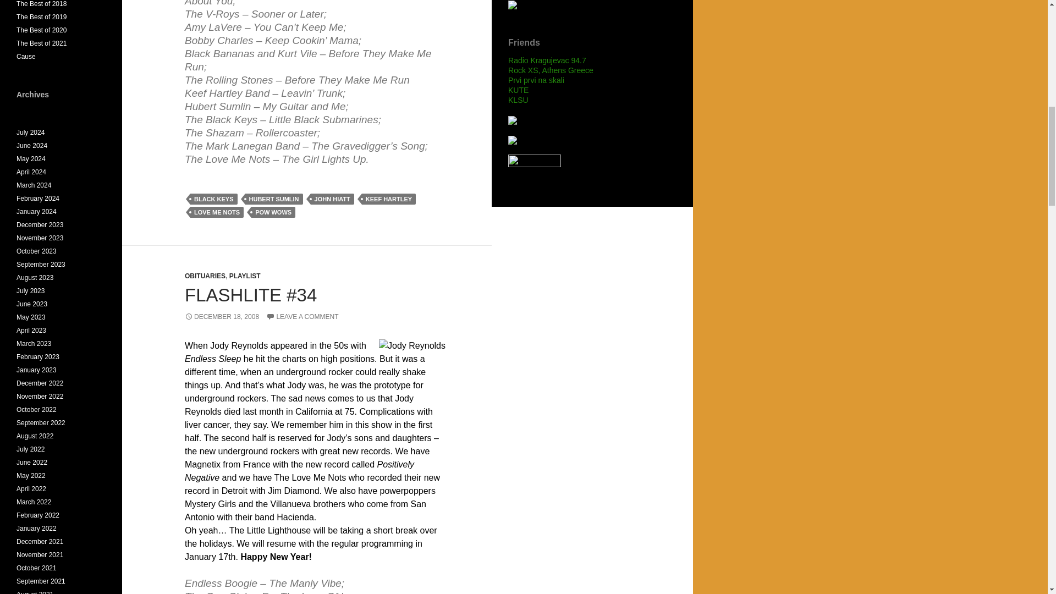  Describe the element at coordinates (273, 212) in the screenshot. I see `POW WOWS` at that location.